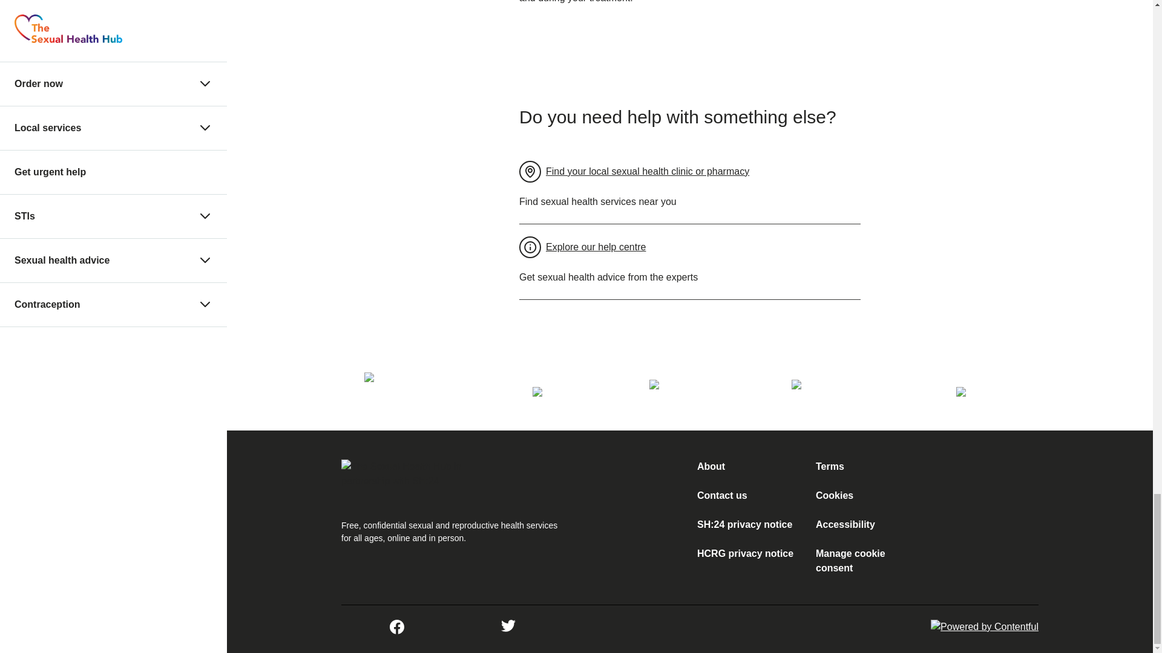 This screenshot has height=653, width=1162. What do you see at coordinates (744, 524) in the screenshot?
I see `SH:24 privacy notice` at bounding box center [744, 524].